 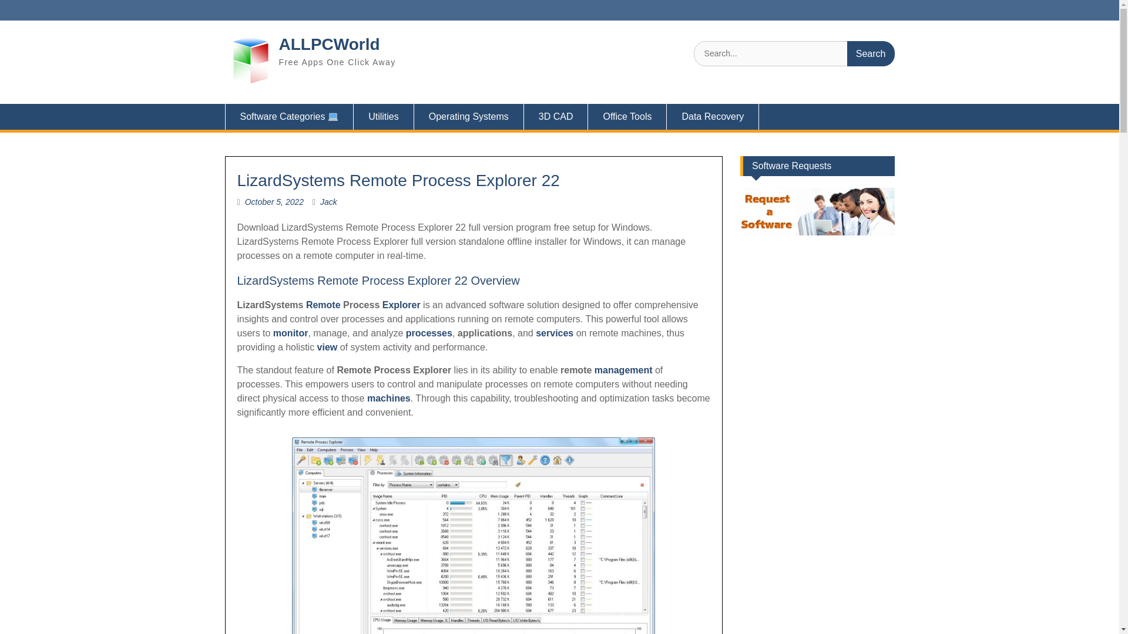 What do you see at coordinates (627, 117) in the screenshot?
I see `Office Tools` at bounding box center [627, 117].